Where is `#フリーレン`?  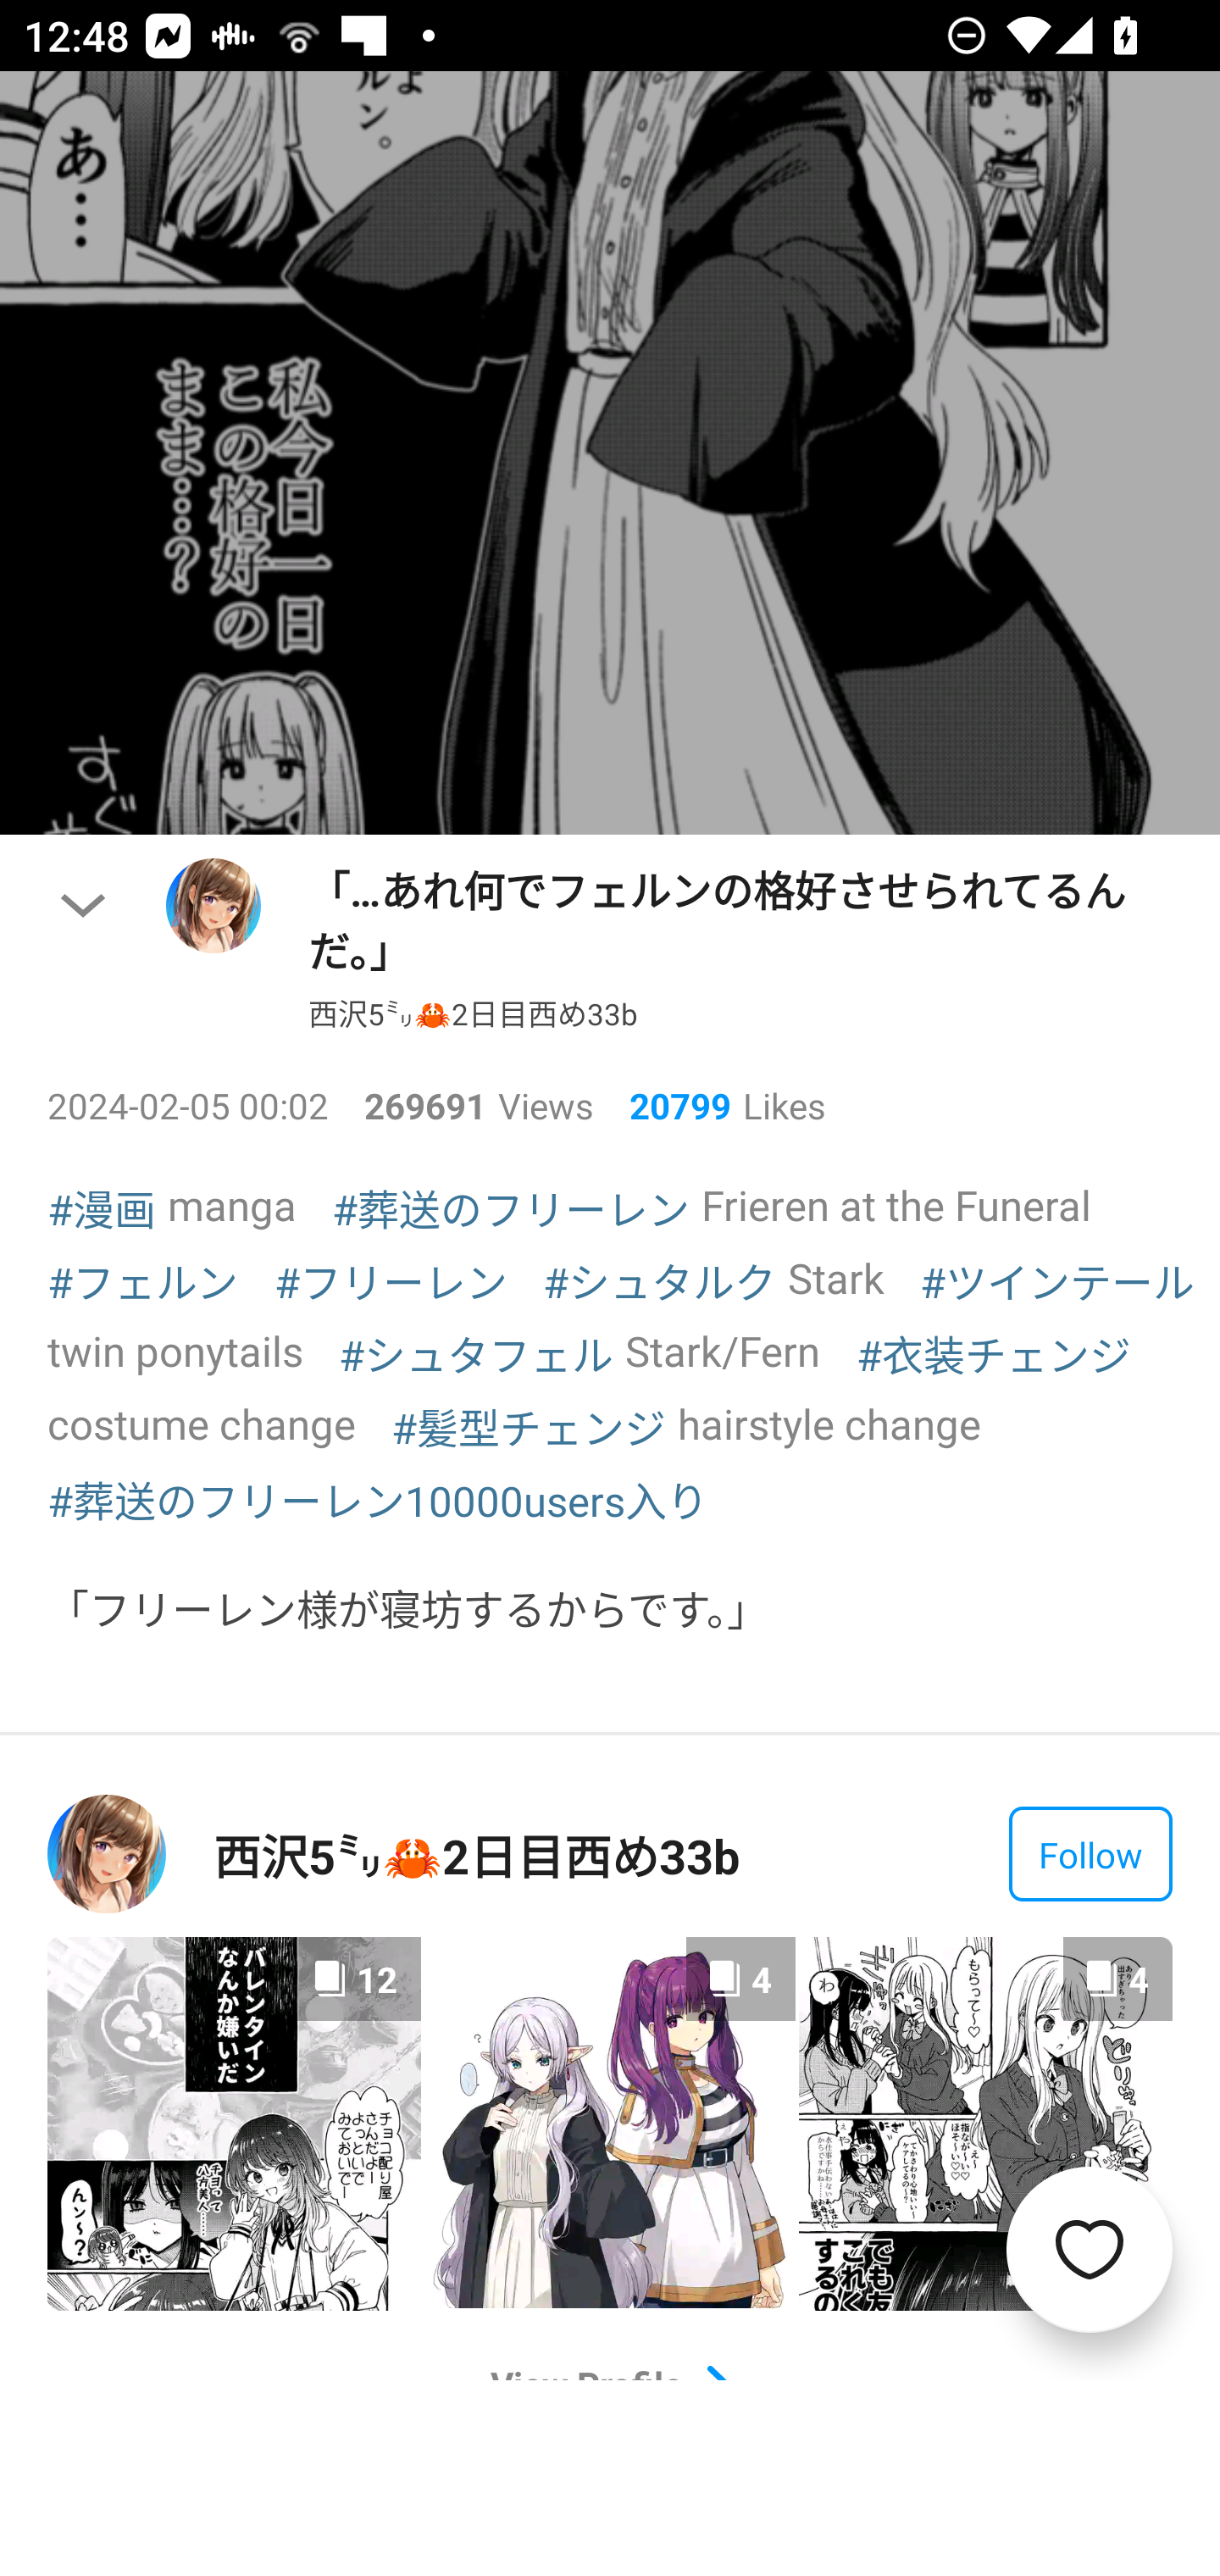 #フリーレン is located at coordinates (391, 1280).